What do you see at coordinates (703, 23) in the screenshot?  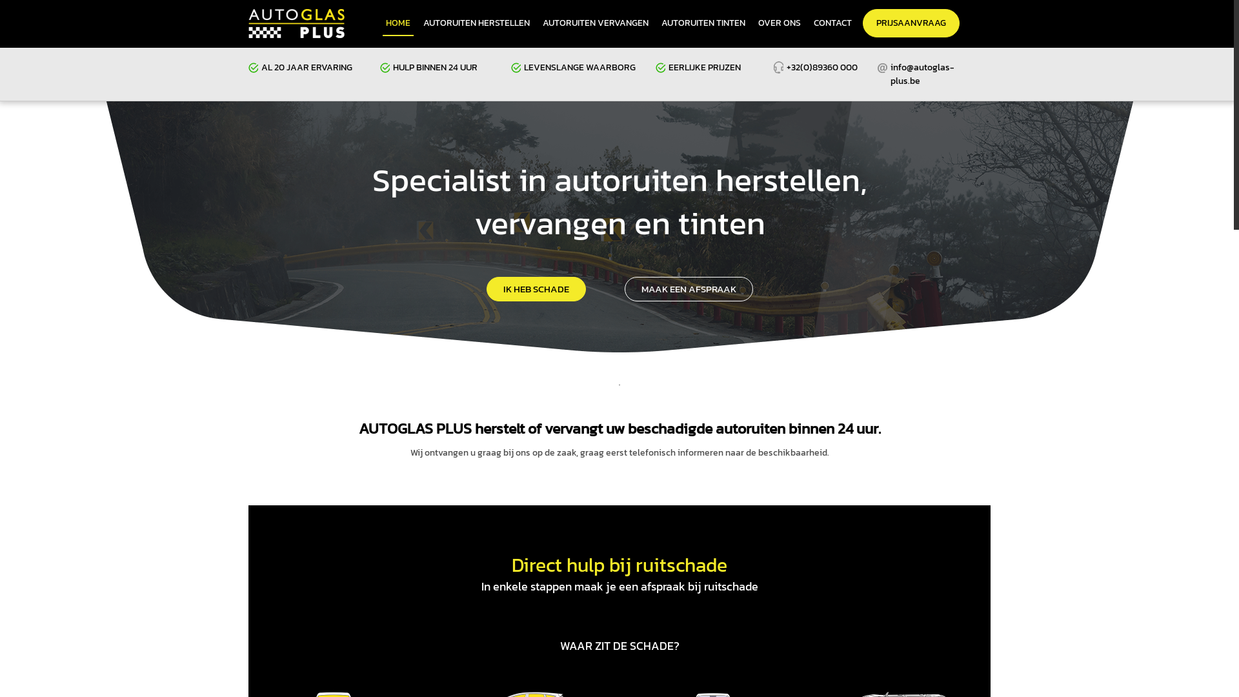 I see `AUTORUITEN TINTEN` at bounding box center [703, 23].